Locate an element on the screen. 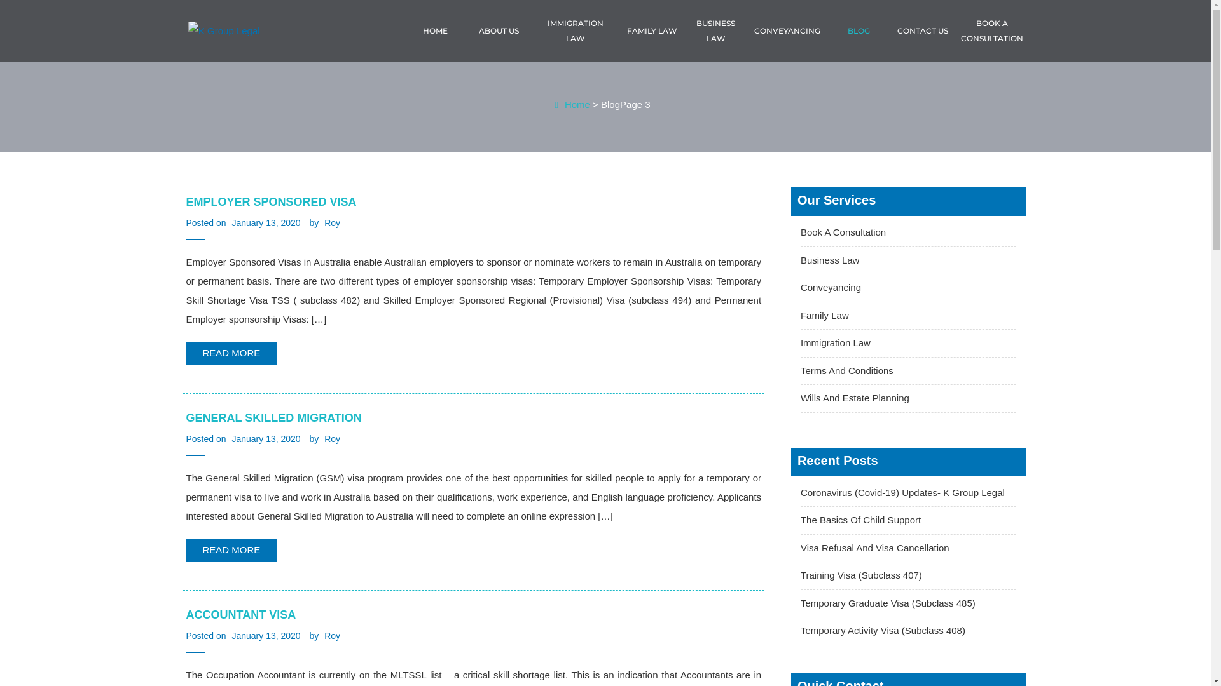 This screenshot has height=686, width=1221. Book A Consultation is located at coordinates (908, 232).